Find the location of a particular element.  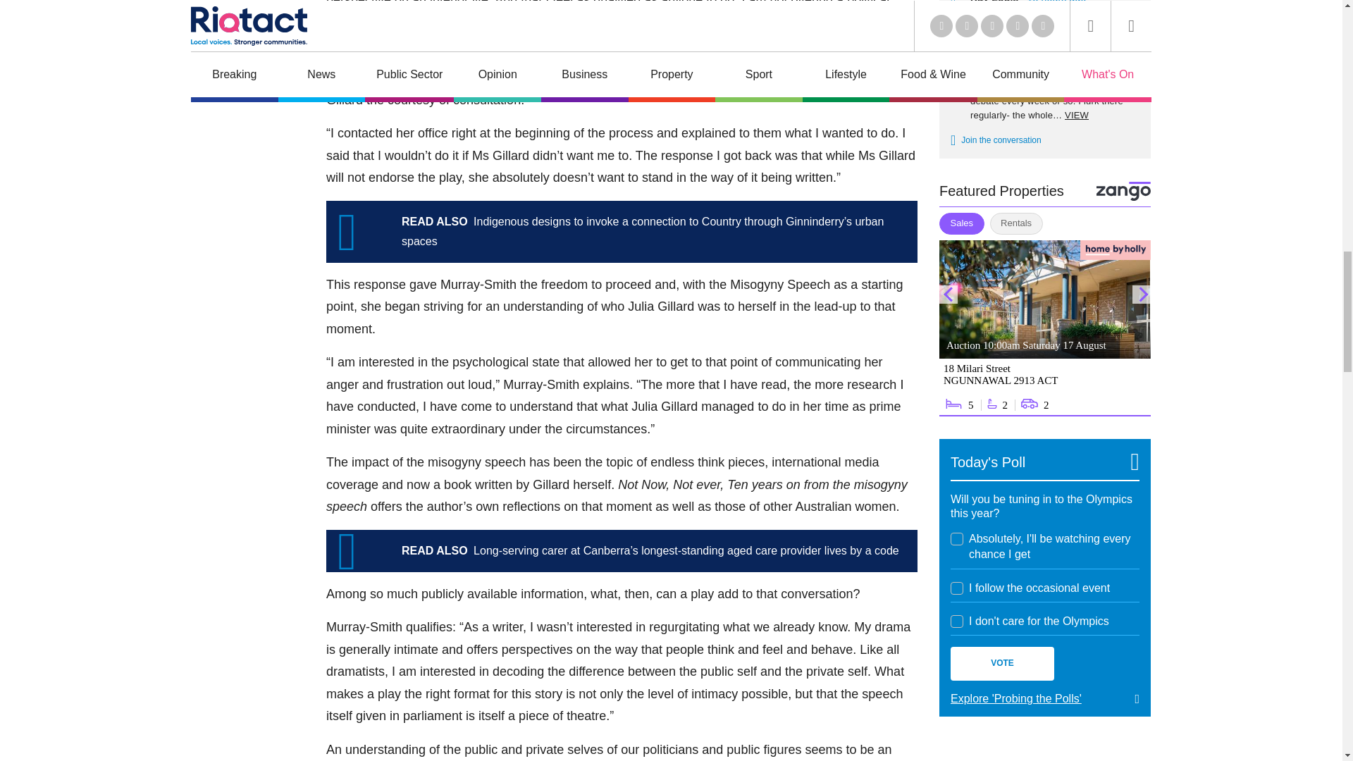

2044 is located at coordinates (957, 588).